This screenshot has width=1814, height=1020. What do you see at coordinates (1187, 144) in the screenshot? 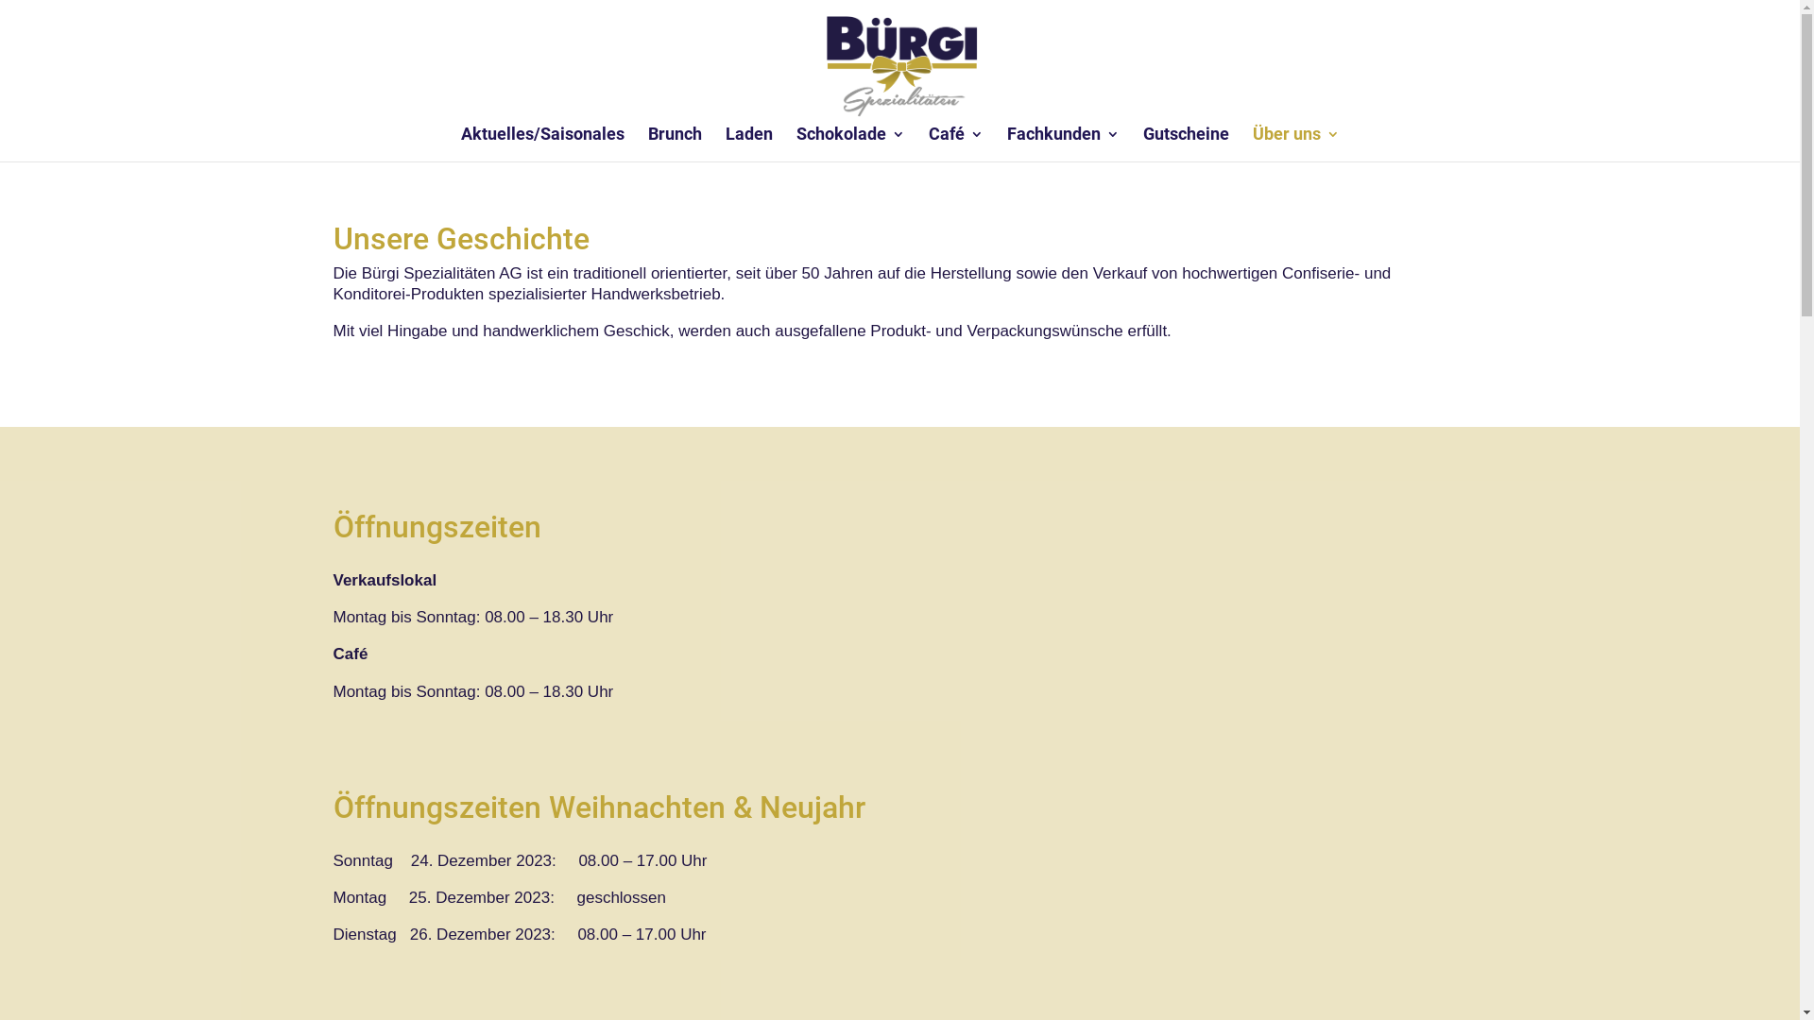
I see `Gutscheine` at bounding box center [1187, 144].